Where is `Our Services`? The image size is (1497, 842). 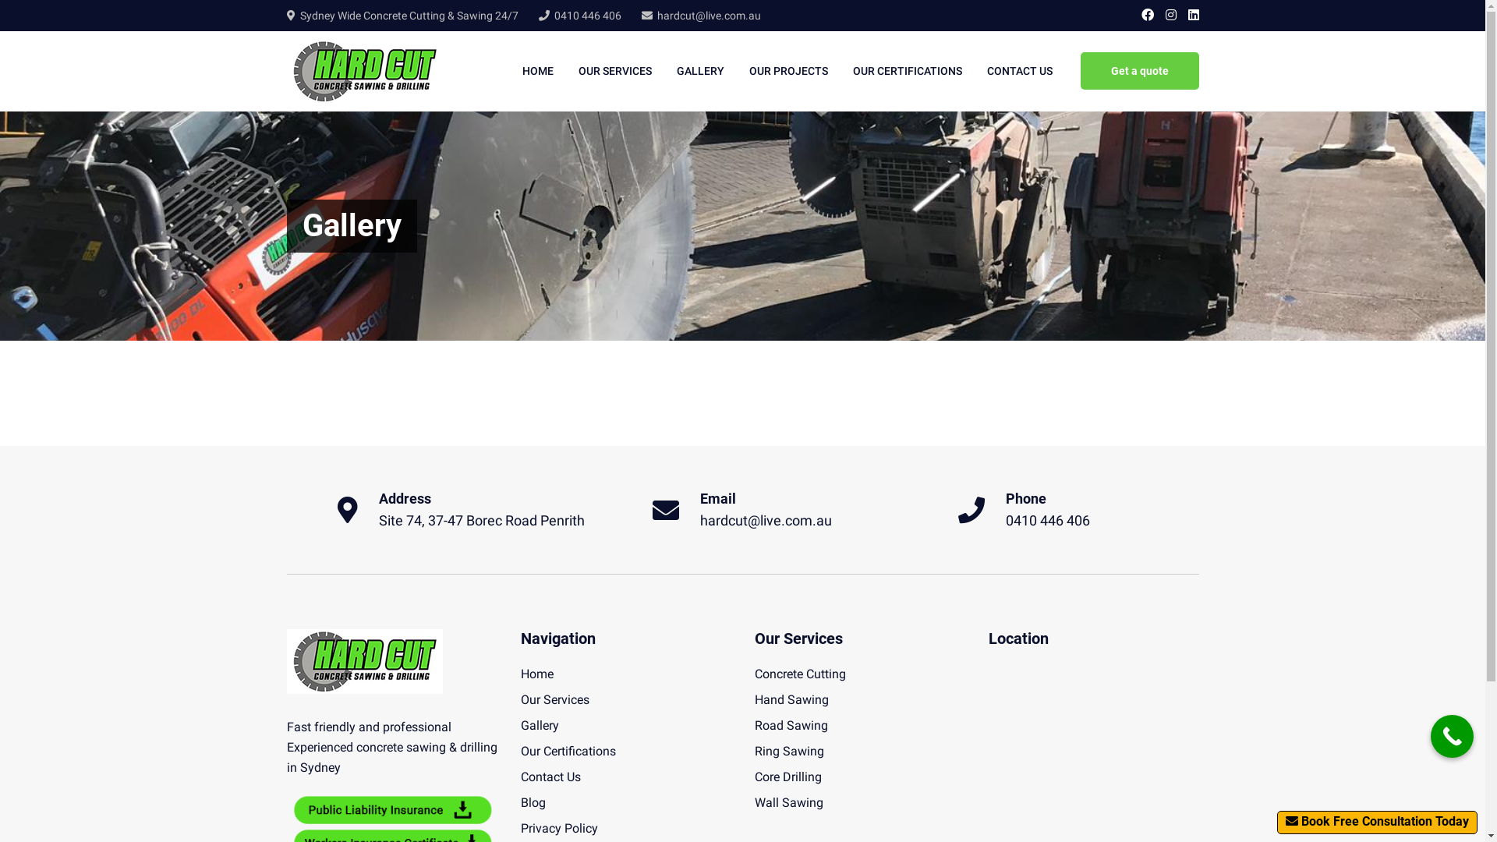
Our Services is located at coordinates (555, 700).